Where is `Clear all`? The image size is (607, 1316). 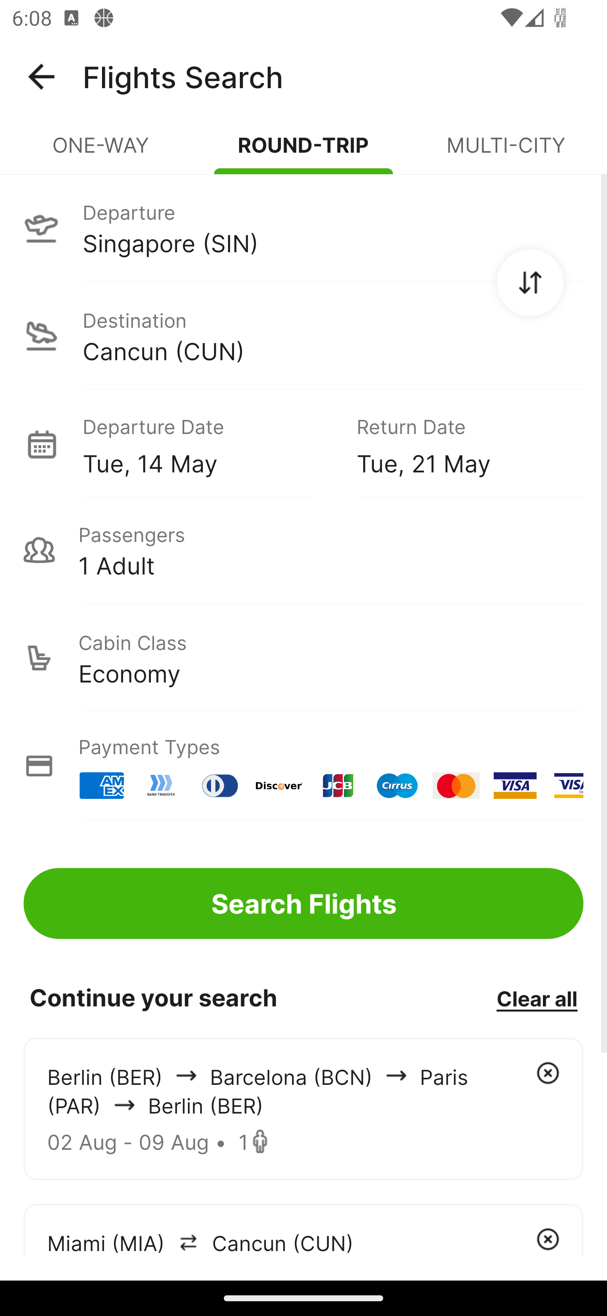
Clear all is located at coordinates (537, 998).